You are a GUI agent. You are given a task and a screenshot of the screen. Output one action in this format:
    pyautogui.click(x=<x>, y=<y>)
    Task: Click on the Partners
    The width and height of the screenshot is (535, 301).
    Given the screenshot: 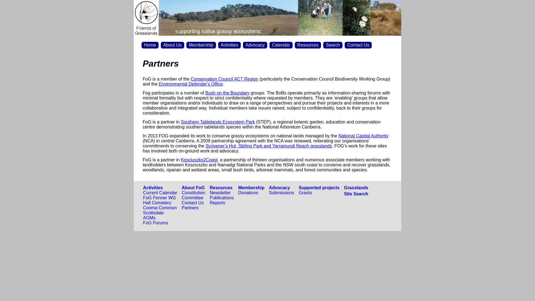 What is the action you would take?
    pyautogui.click(x=190, y=208)
    